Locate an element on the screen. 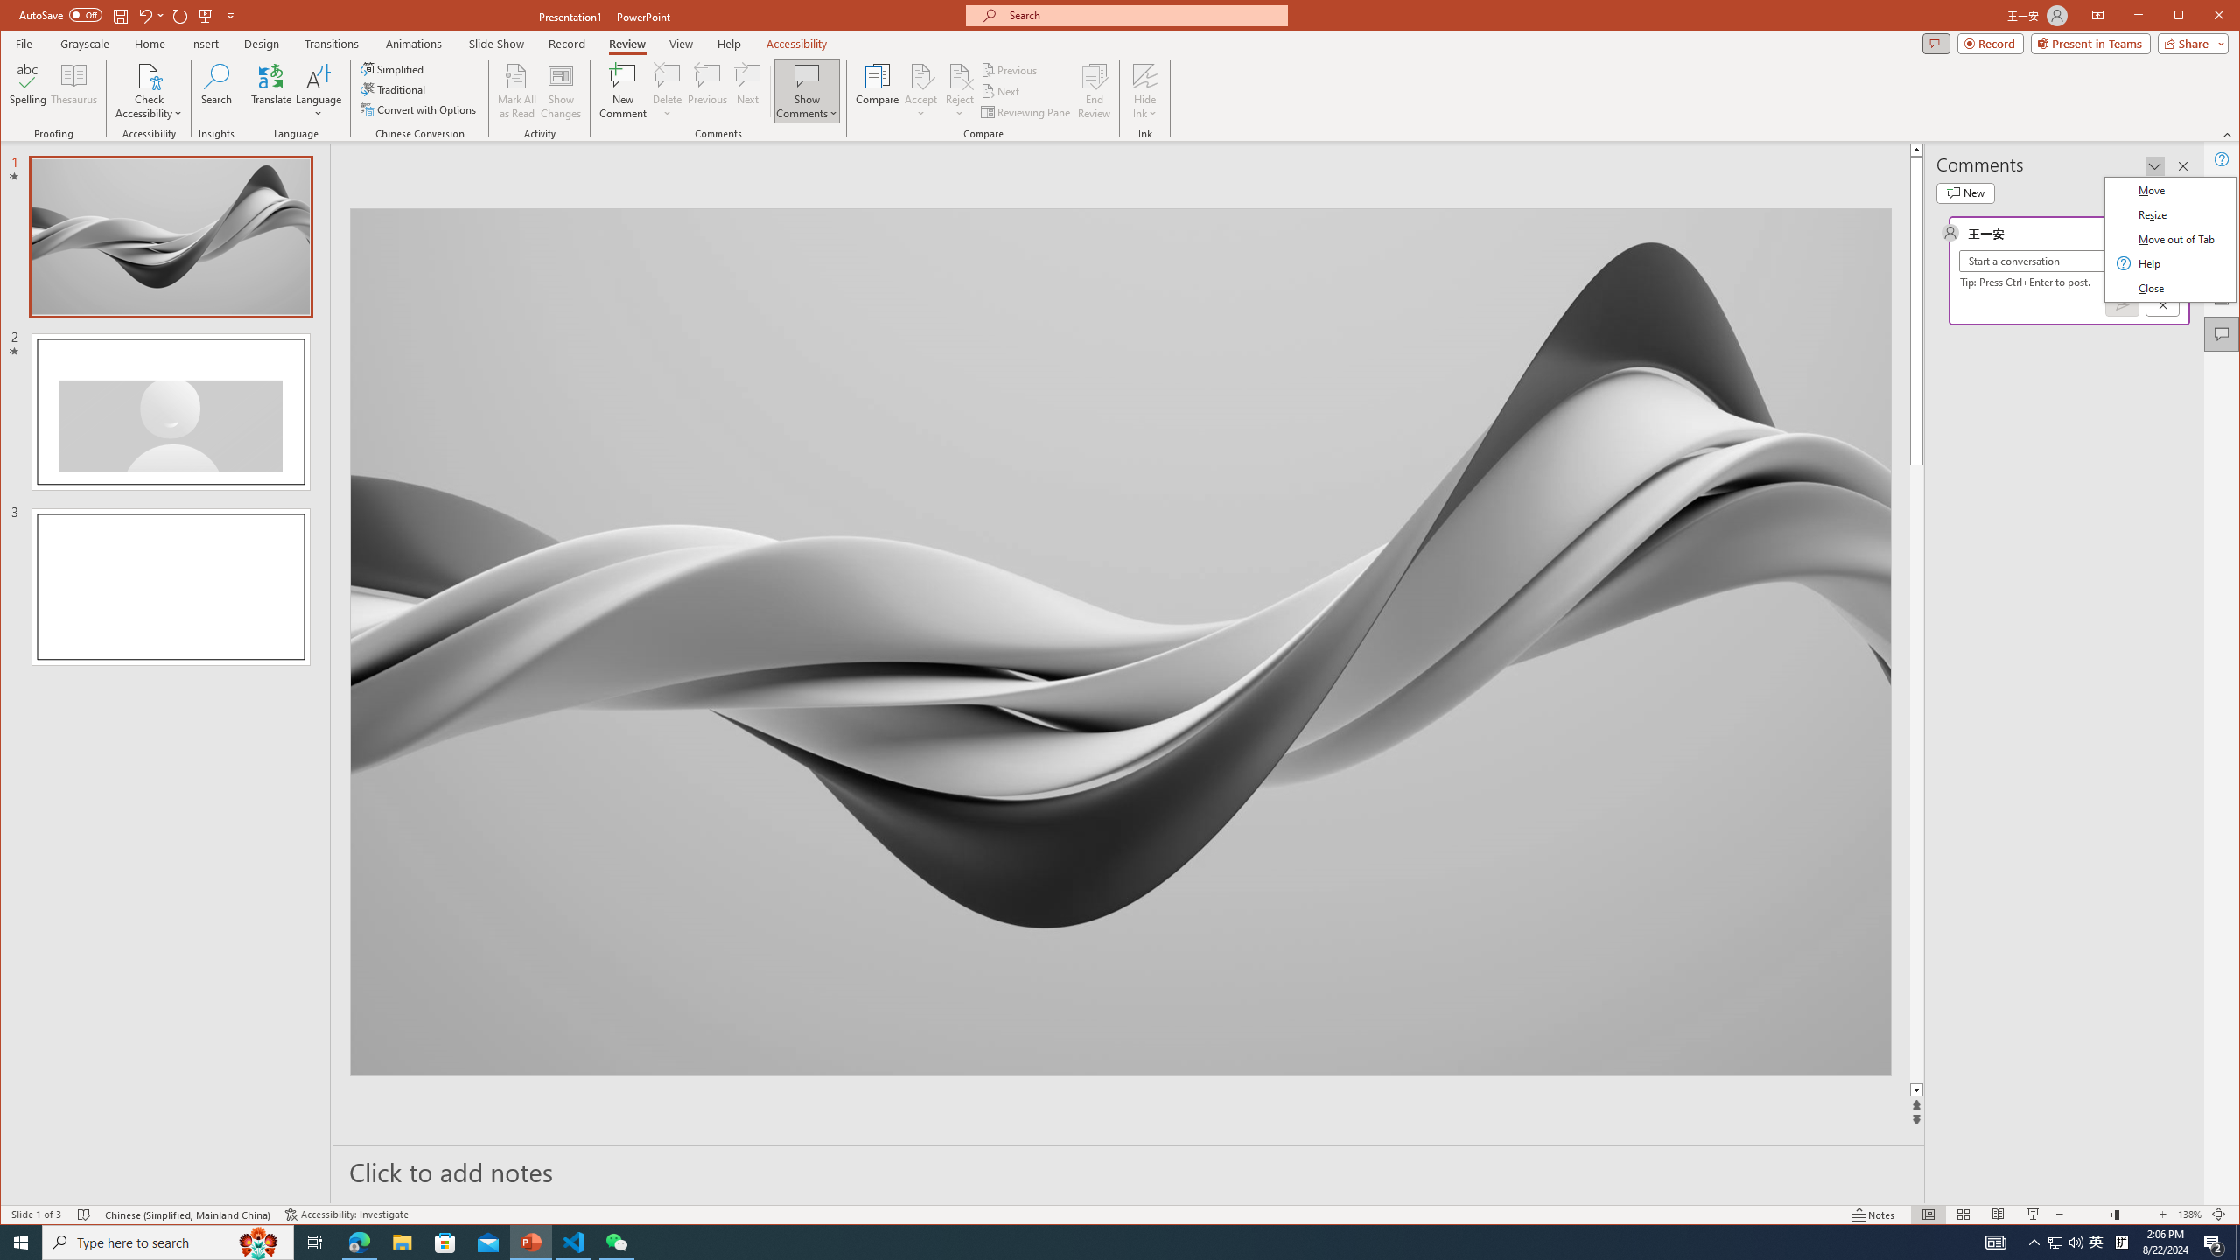 The width and height of the screenshot is (2240, 1260). Hide Ink is located at coordinates (1145, 91).